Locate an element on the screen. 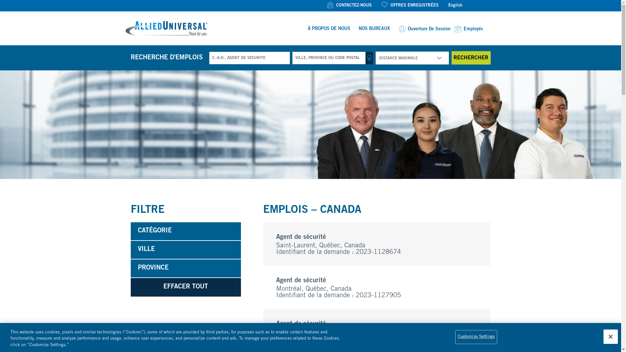  NOS BUREAUX is located at coordinates (374, 29).